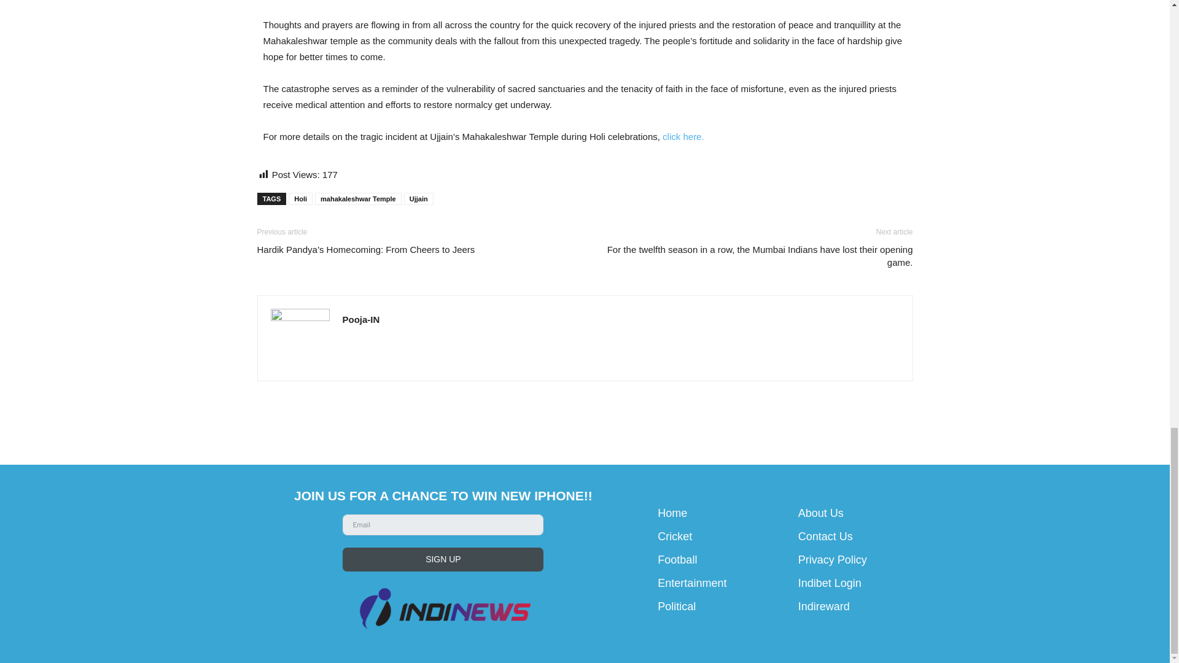 The height and width of the screenshot is (663, 1179). I want to click on Contact Us, so click(825, 537).